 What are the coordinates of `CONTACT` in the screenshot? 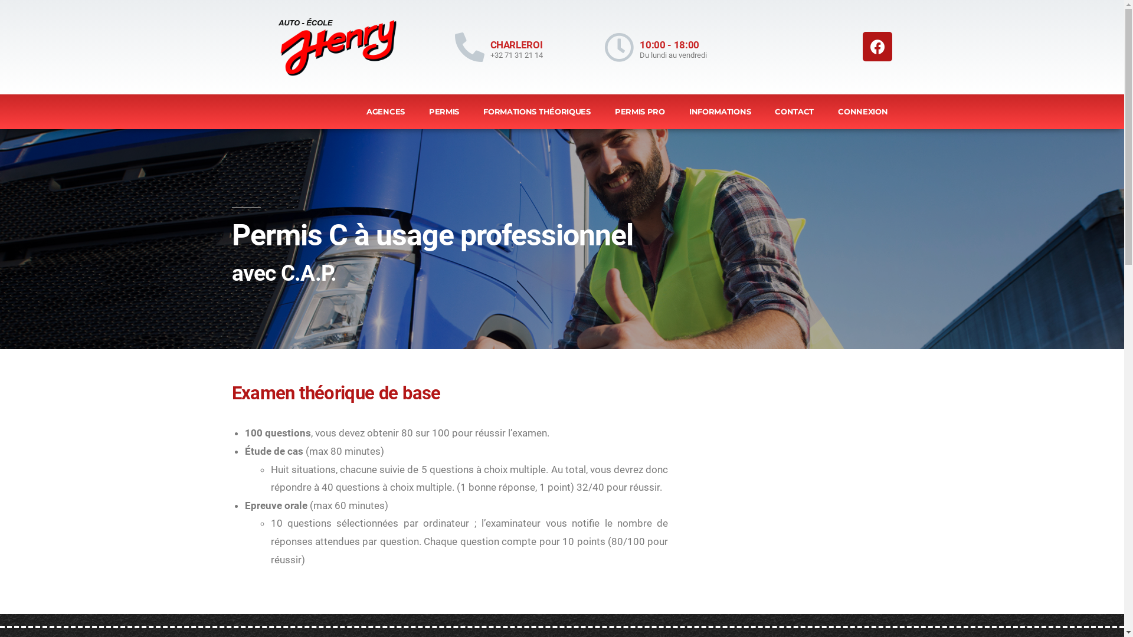 It's located at (794, 112).